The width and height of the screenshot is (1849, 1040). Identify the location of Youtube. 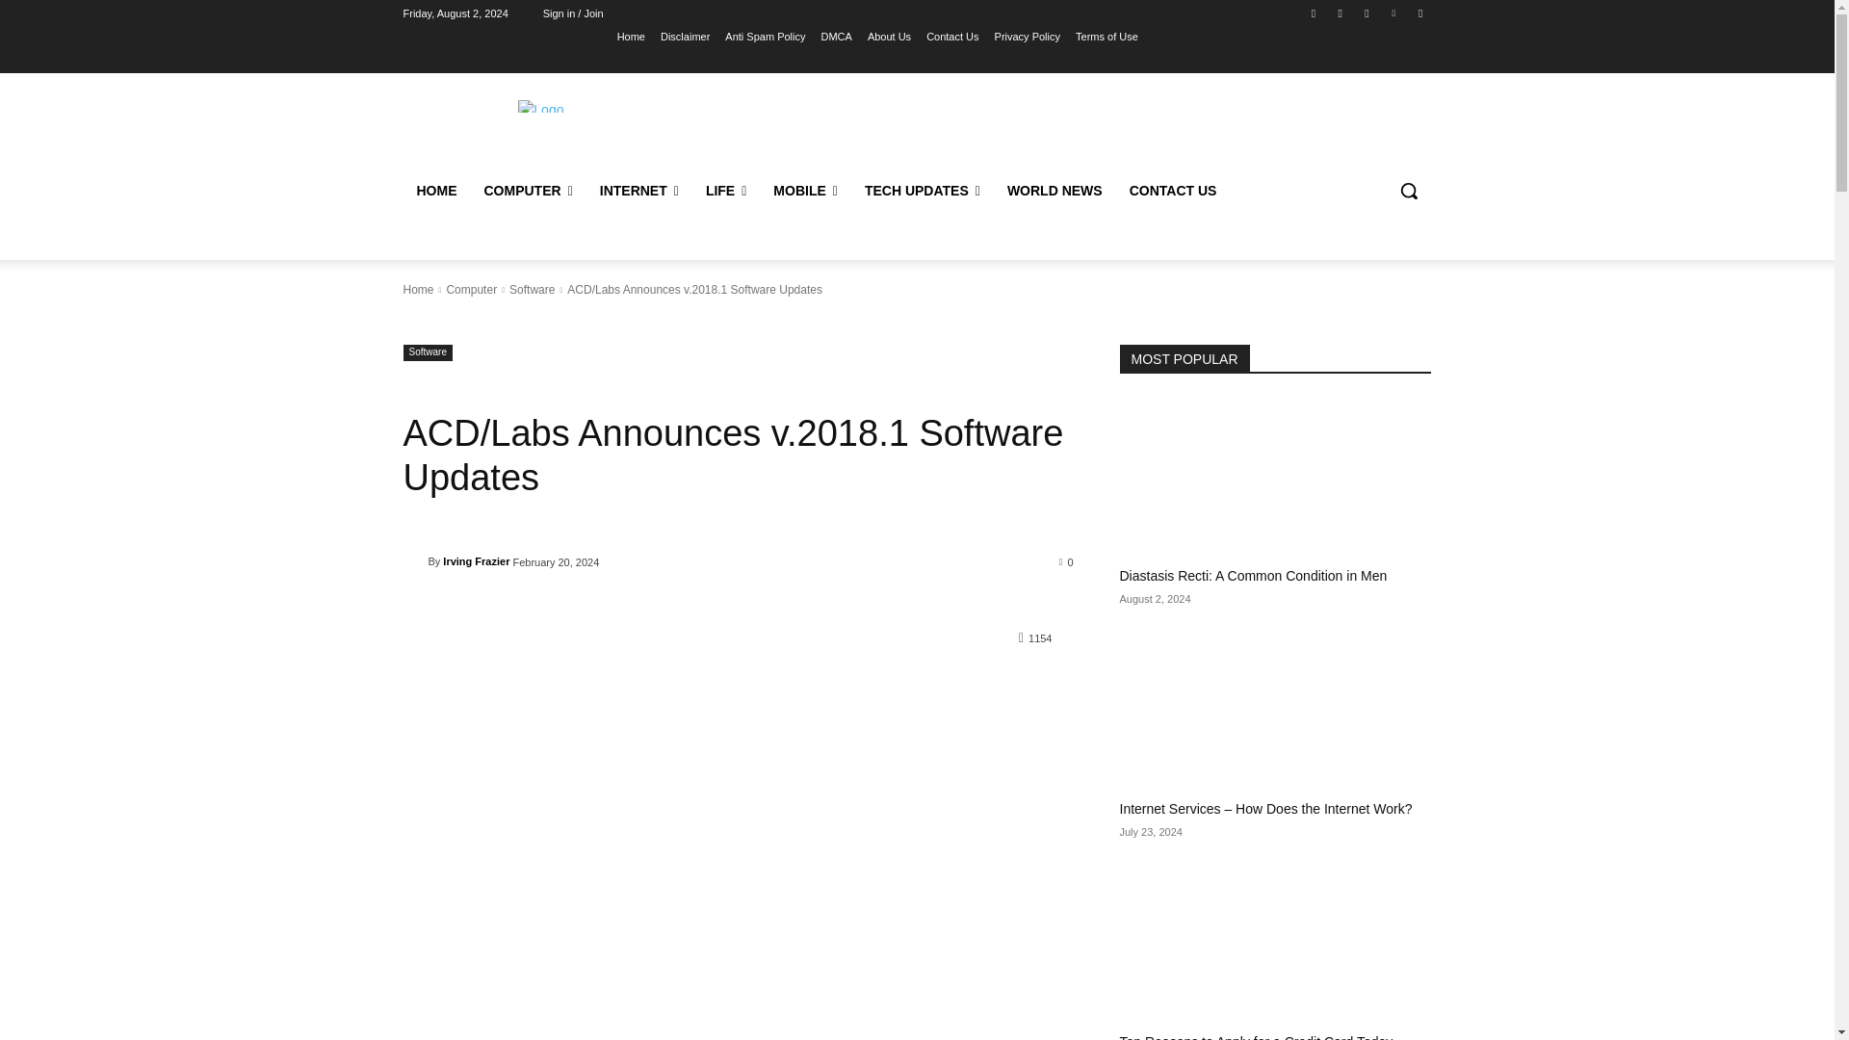
(1419, 13).